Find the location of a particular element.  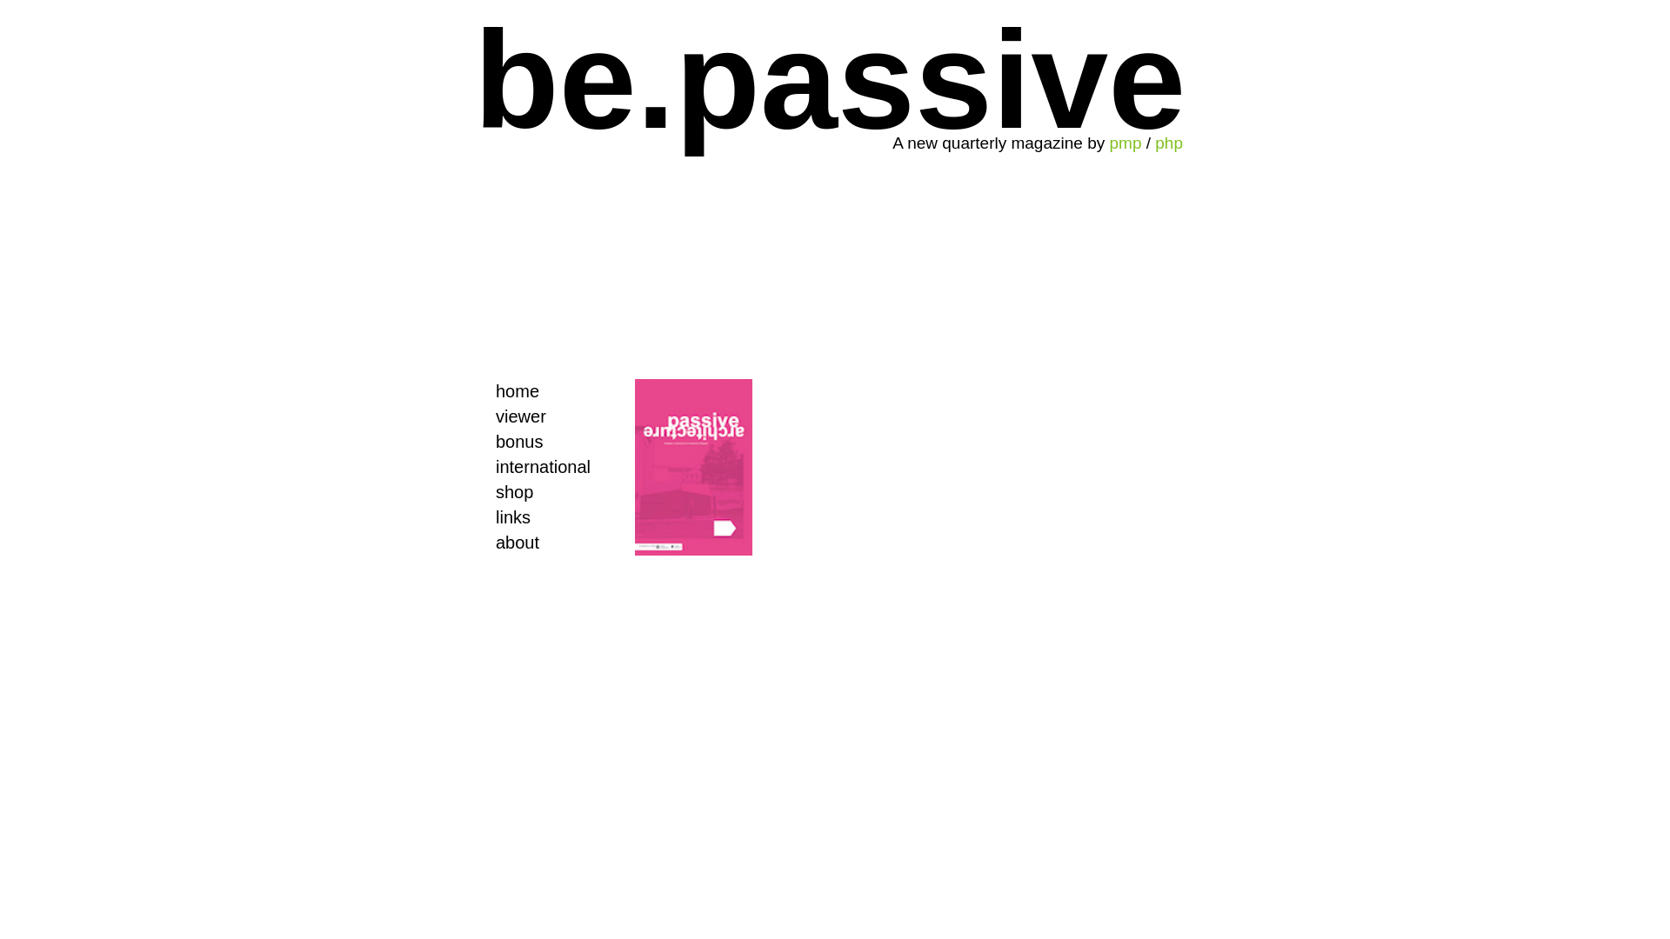

links is located at coordinates (539, 518).